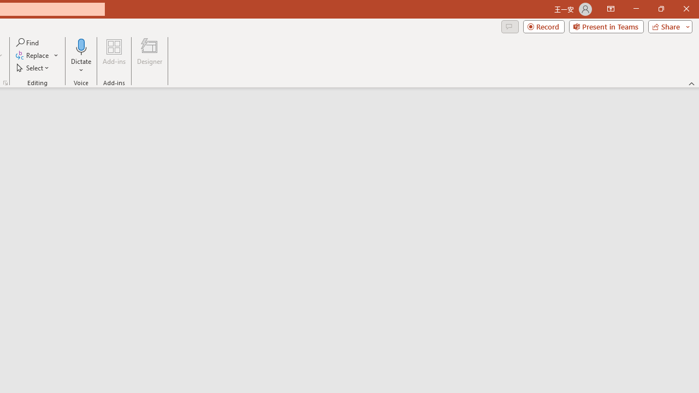 The width and height of the screenshot is (699, 393). Describe the element at coordinates (5, 83) in the screenshot. I see `Format Object...` at that location.